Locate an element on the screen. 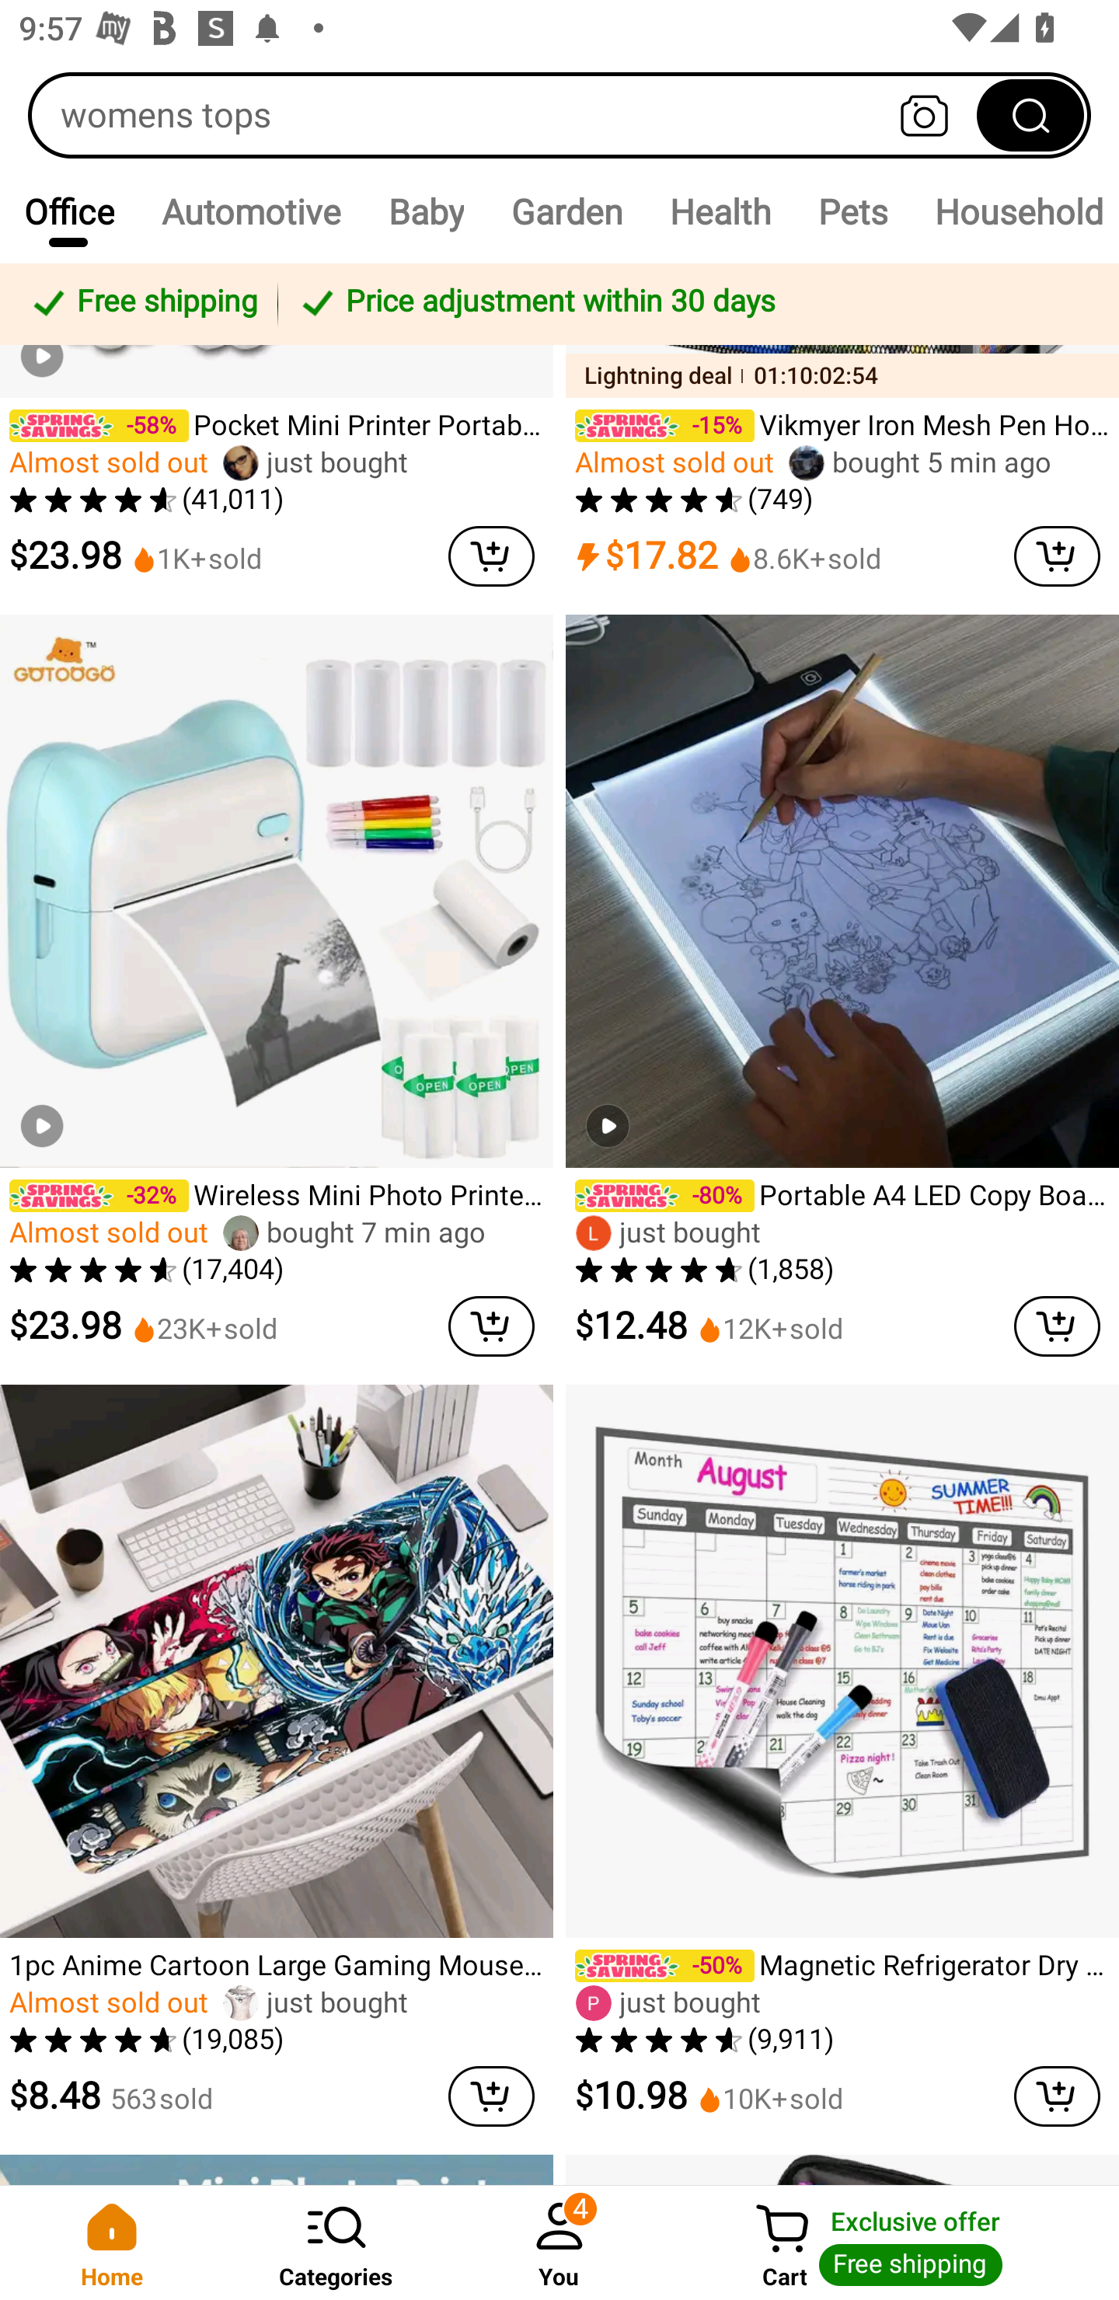 This screenshot has width=1119, height=2300. Categories is located at coordinates (336, 2242).